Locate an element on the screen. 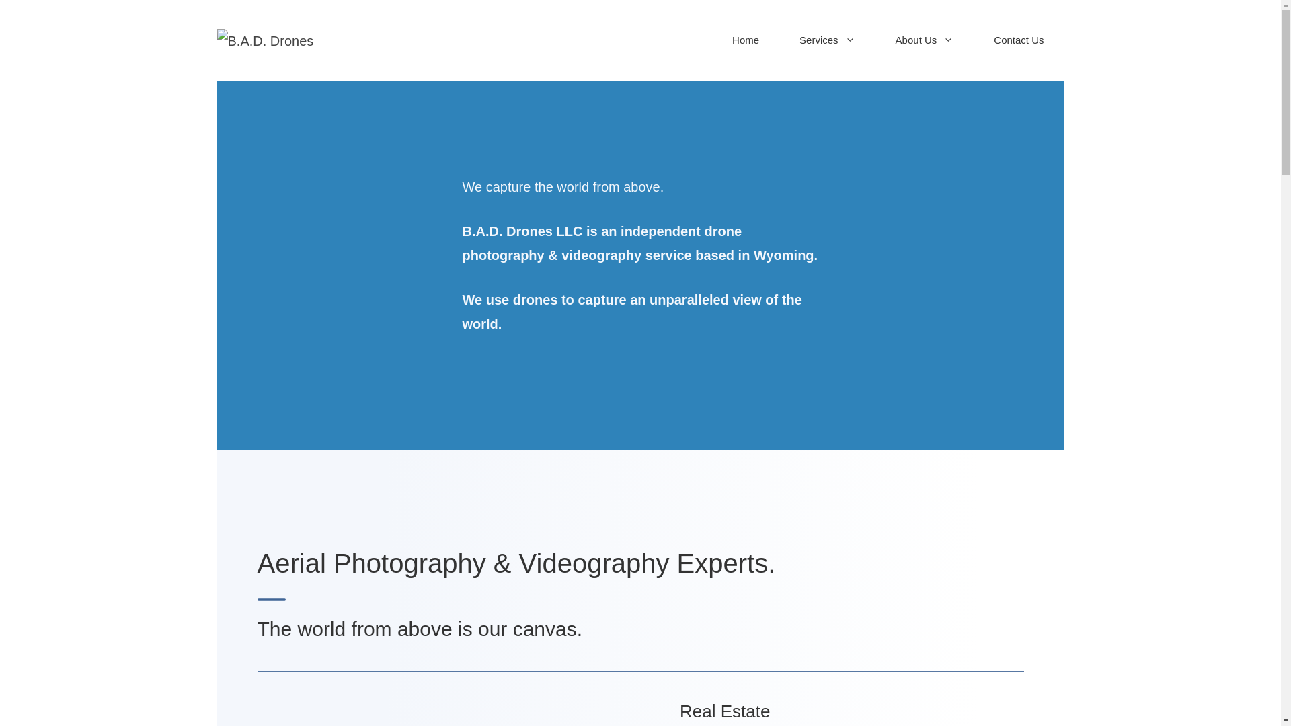 The height and width of the screenshot is (726, 1291). Contact Us is located at coordinates (1018, 40).